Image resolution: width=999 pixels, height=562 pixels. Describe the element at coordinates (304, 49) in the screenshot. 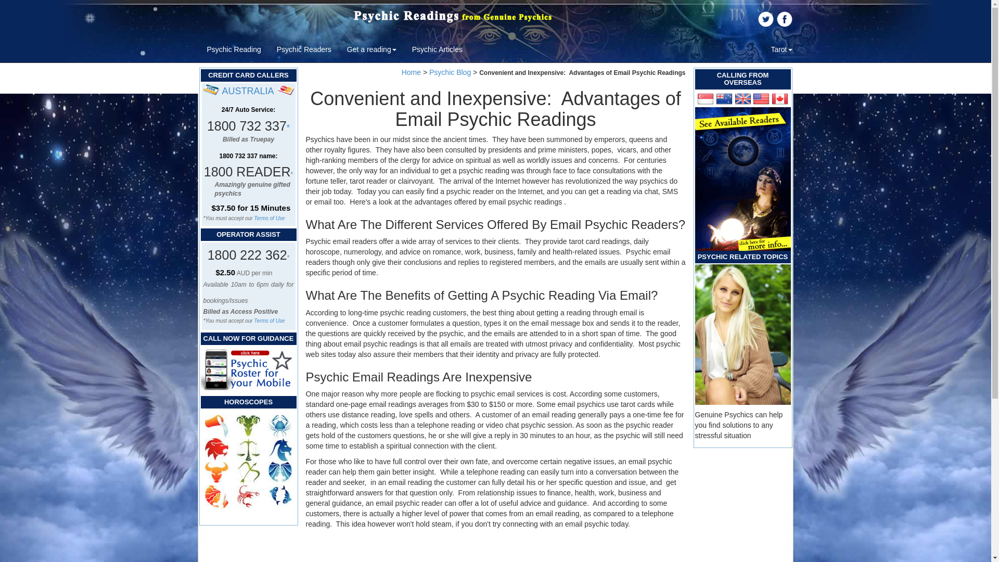

I see `Psychic Readers` at that location.